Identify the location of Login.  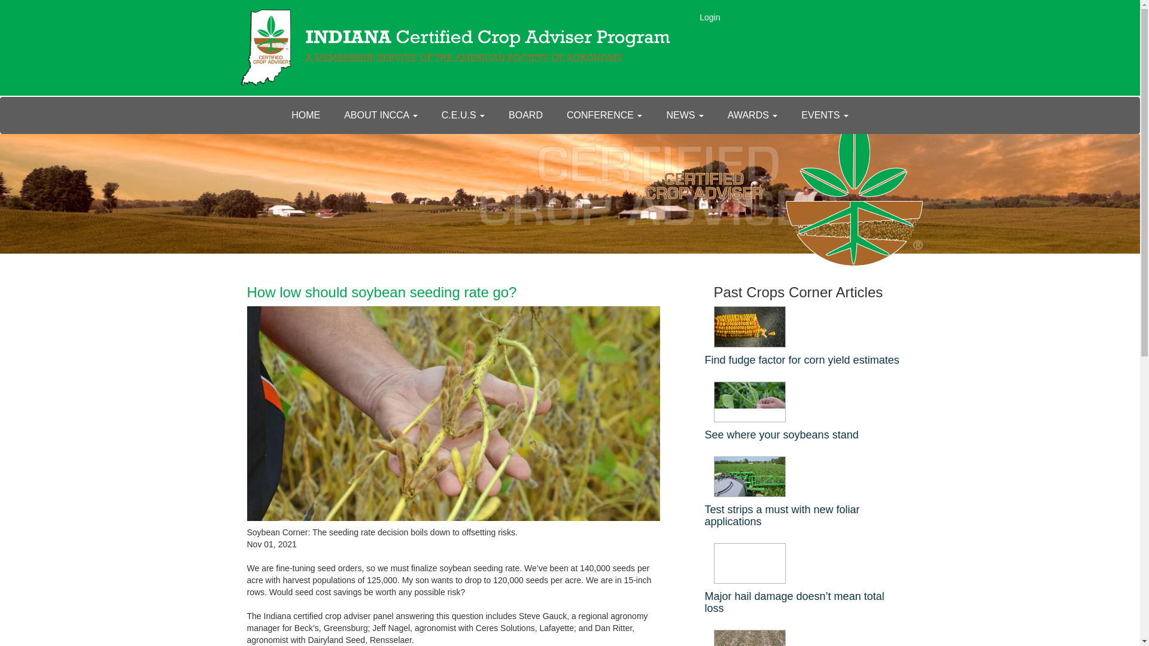
(710, 17).